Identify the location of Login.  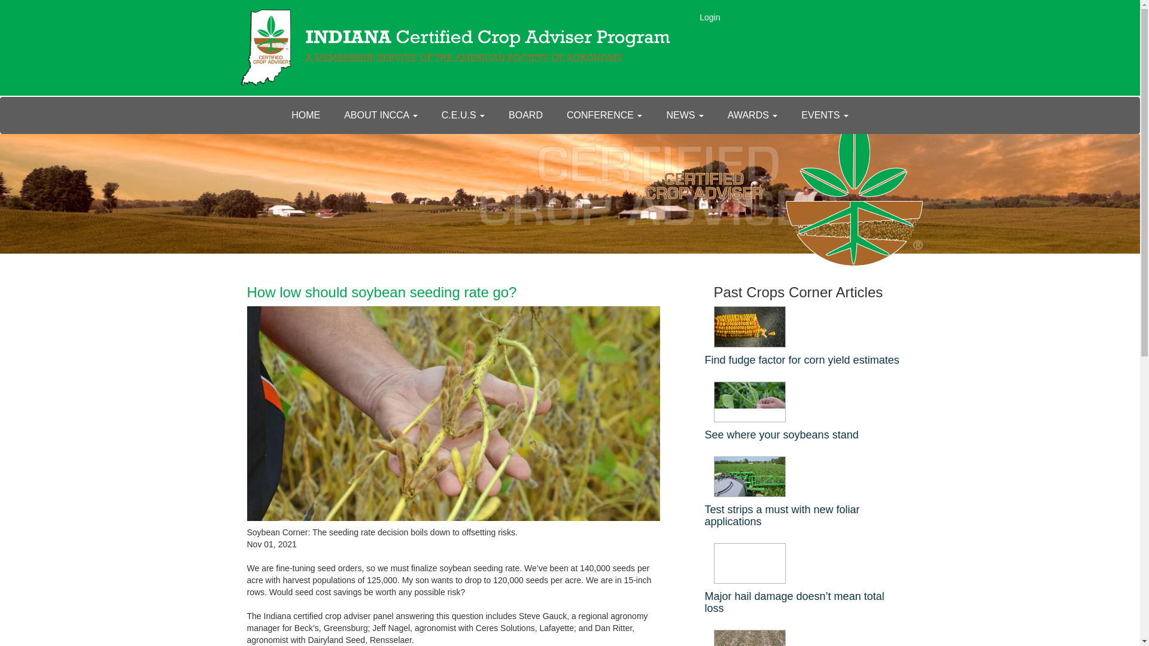
(710, 17).